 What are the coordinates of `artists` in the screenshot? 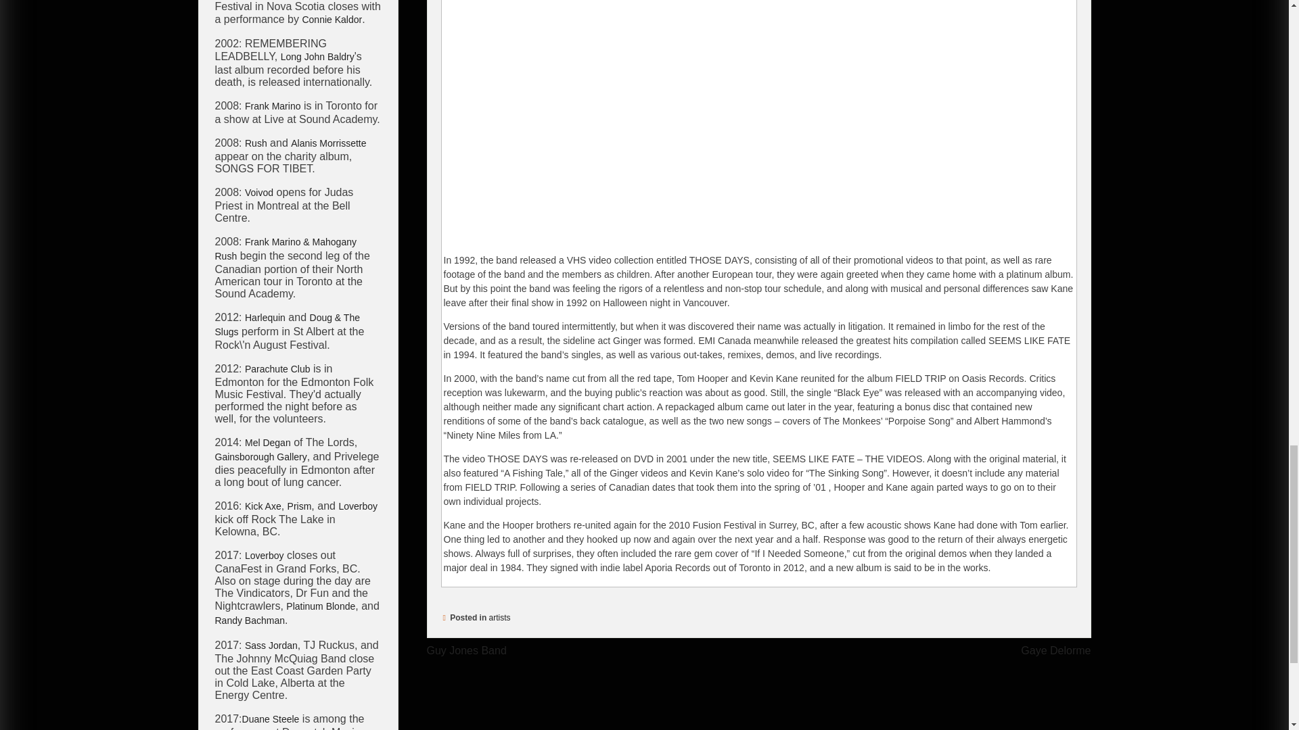 It's located at (499, 618).